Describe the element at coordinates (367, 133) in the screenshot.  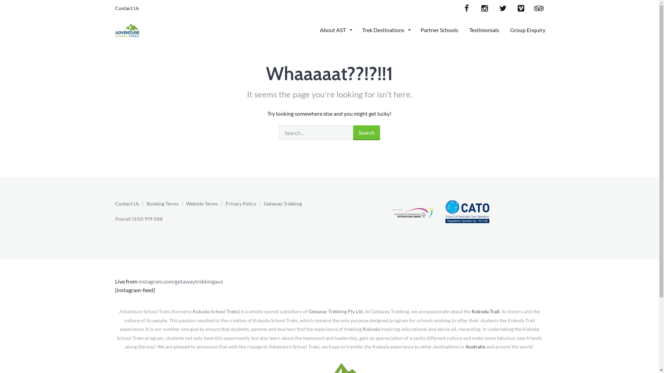
I see `Search` at that location.